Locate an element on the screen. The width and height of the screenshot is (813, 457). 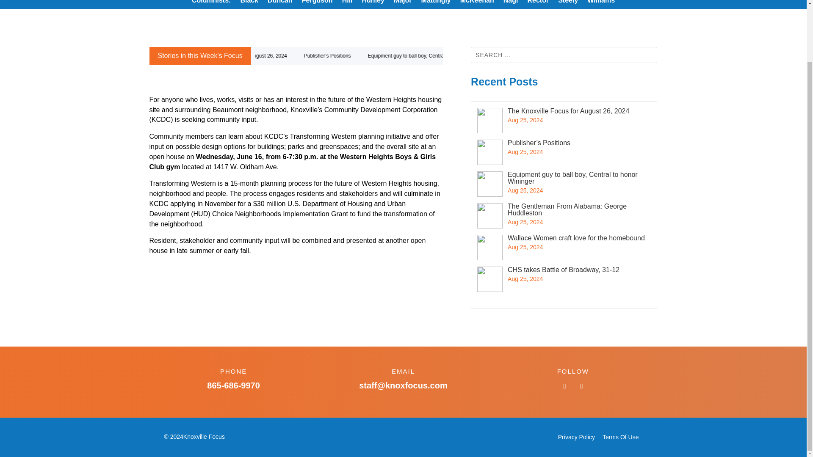
Nagi is located at coordinates (511, 3).